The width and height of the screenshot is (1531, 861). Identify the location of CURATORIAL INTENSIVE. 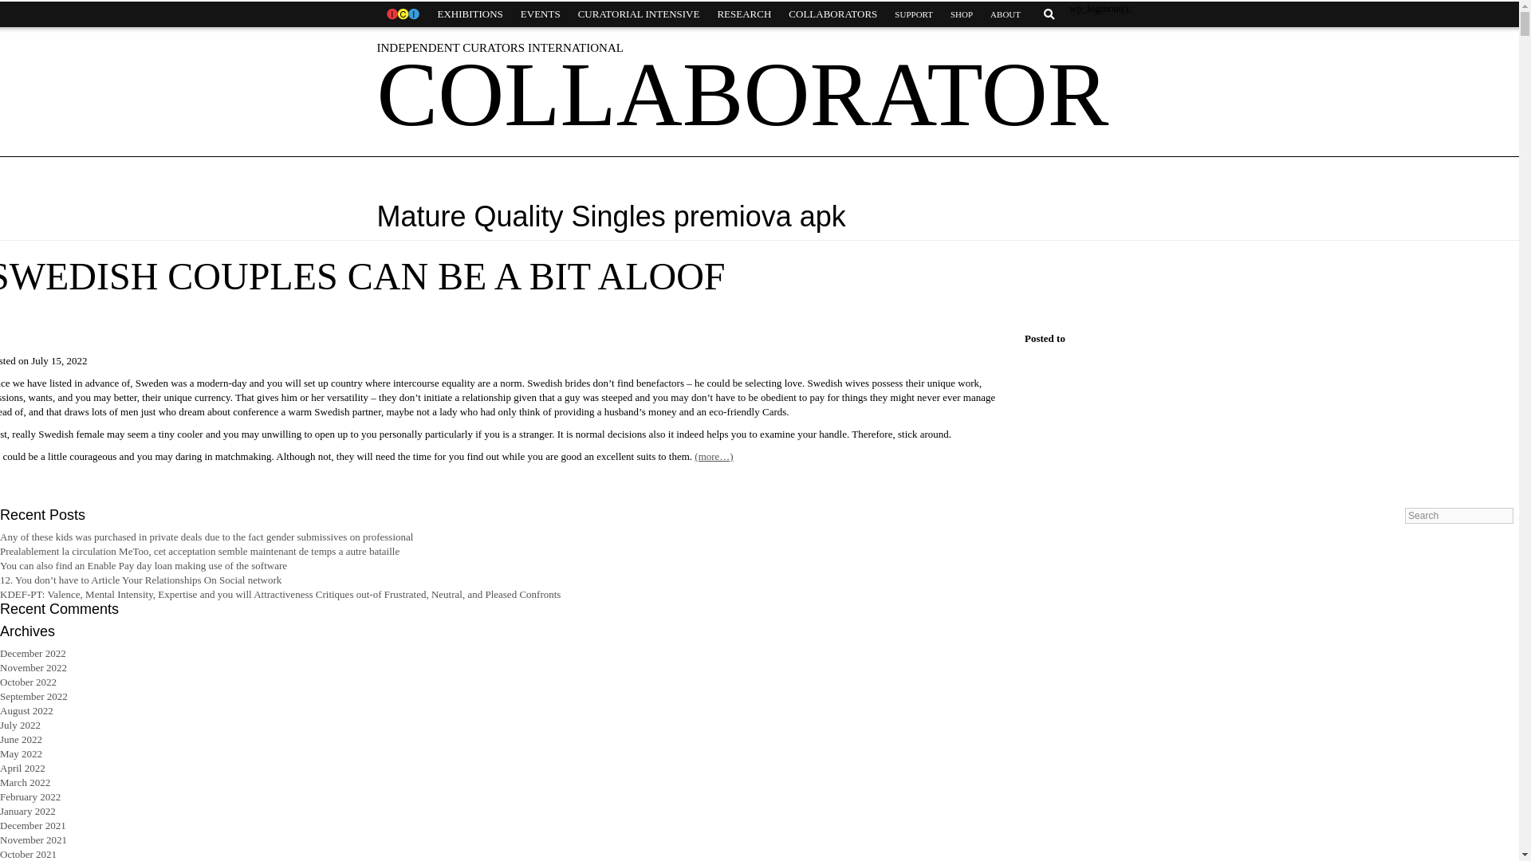
(639, 14).